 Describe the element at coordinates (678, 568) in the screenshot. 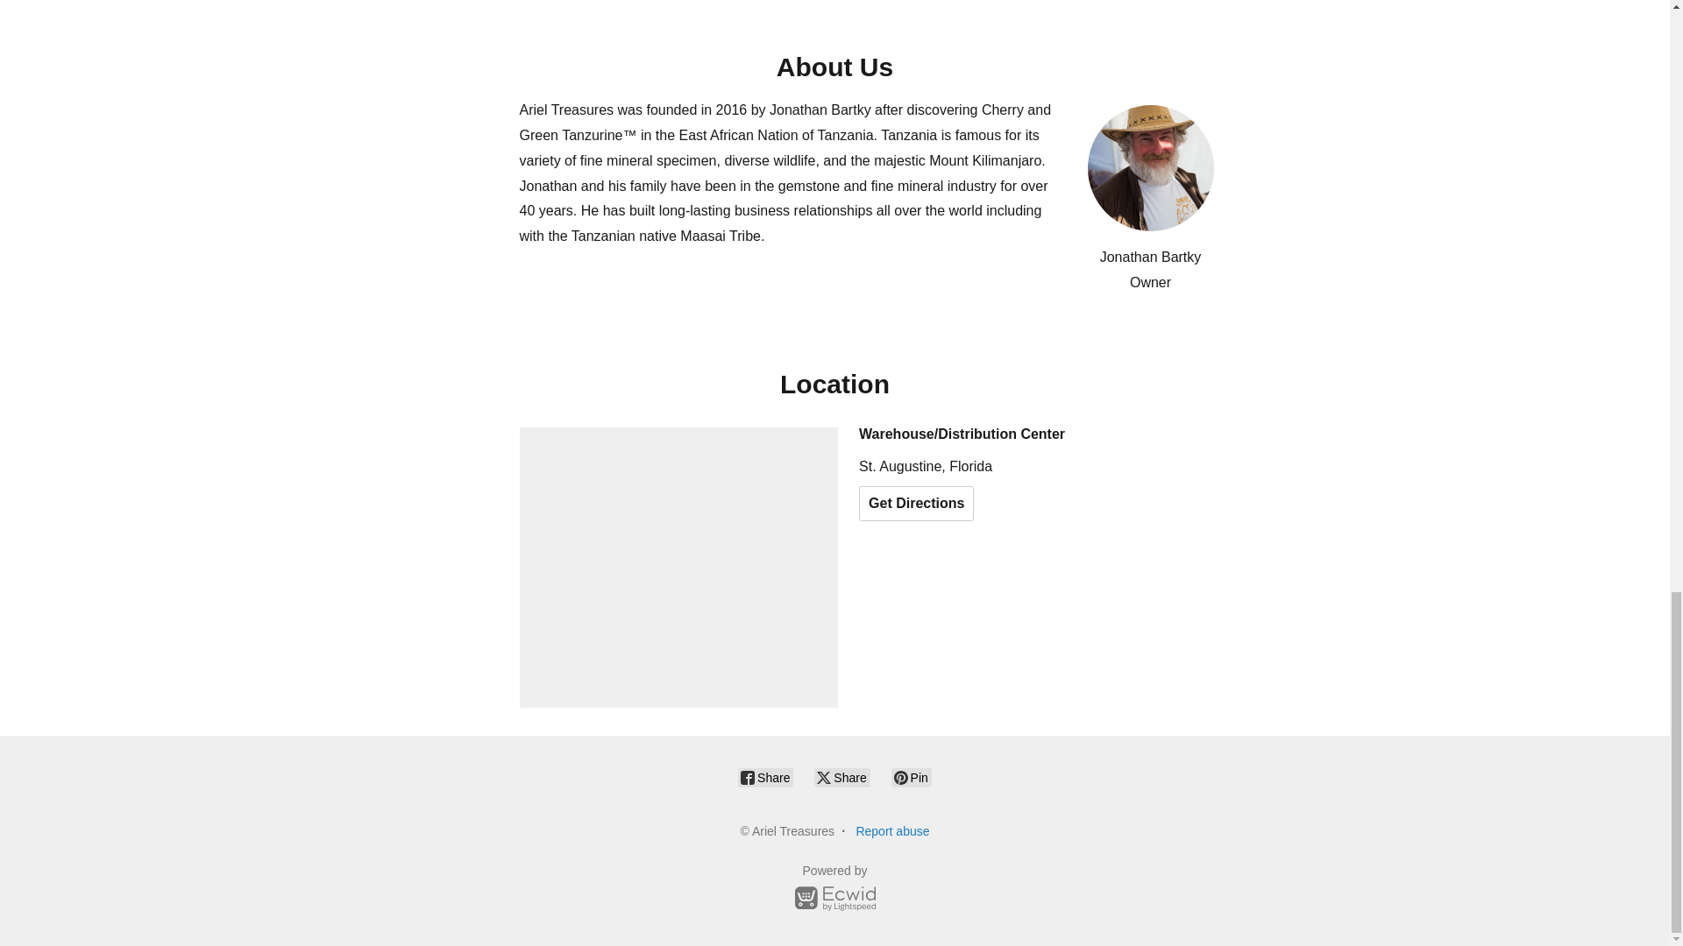

I see `Location on map` at that location.